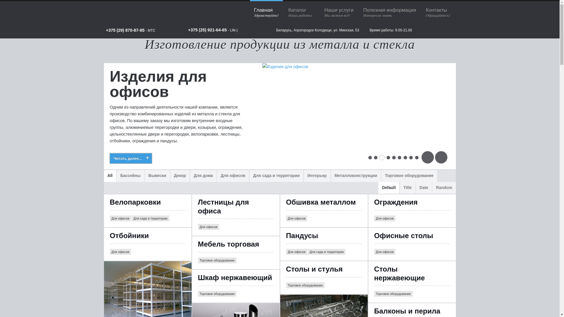 This screenshot has height=317, width=564. I want to click on +375 (29) 870-87-85, so click(125, 31).